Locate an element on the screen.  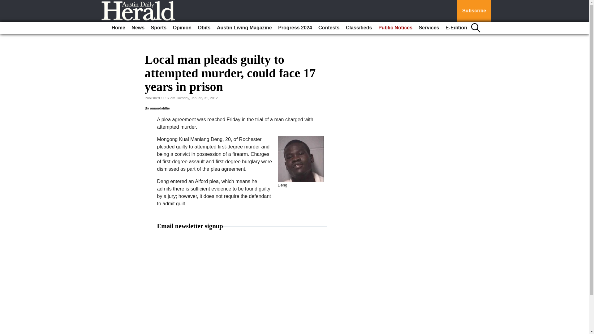
Classifieds is located at coordinates (359, 28).